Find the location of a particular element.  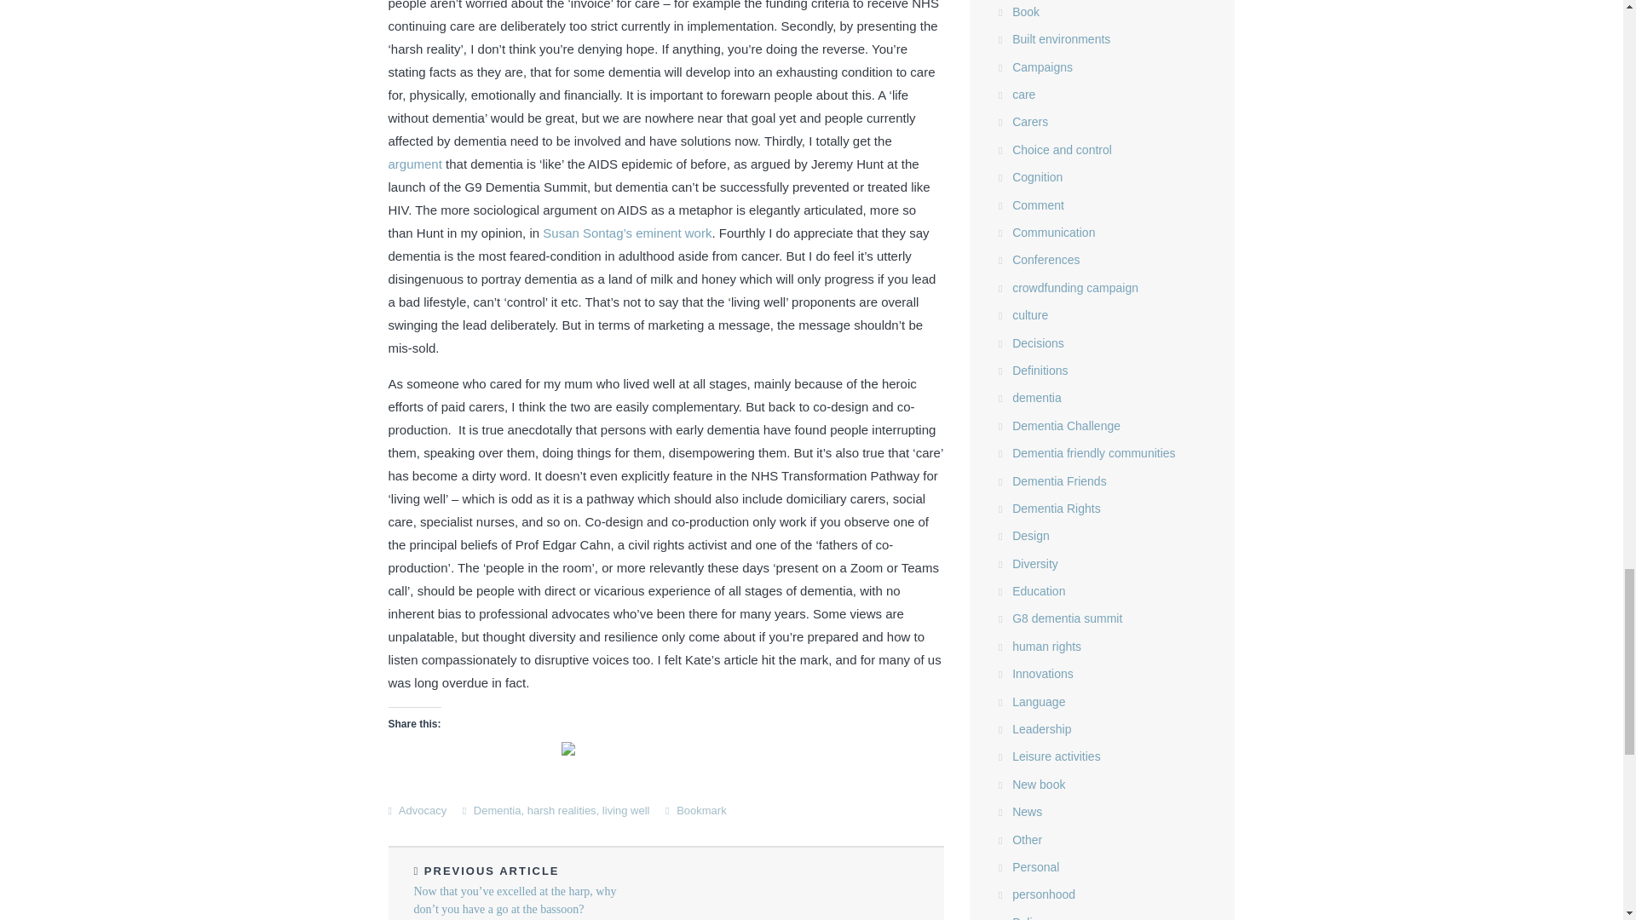

living well is located at coordinates (625, 810).